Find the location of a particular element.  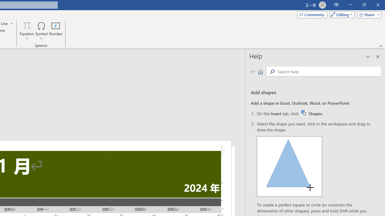

Previous page is located at coordinates (253, 71).